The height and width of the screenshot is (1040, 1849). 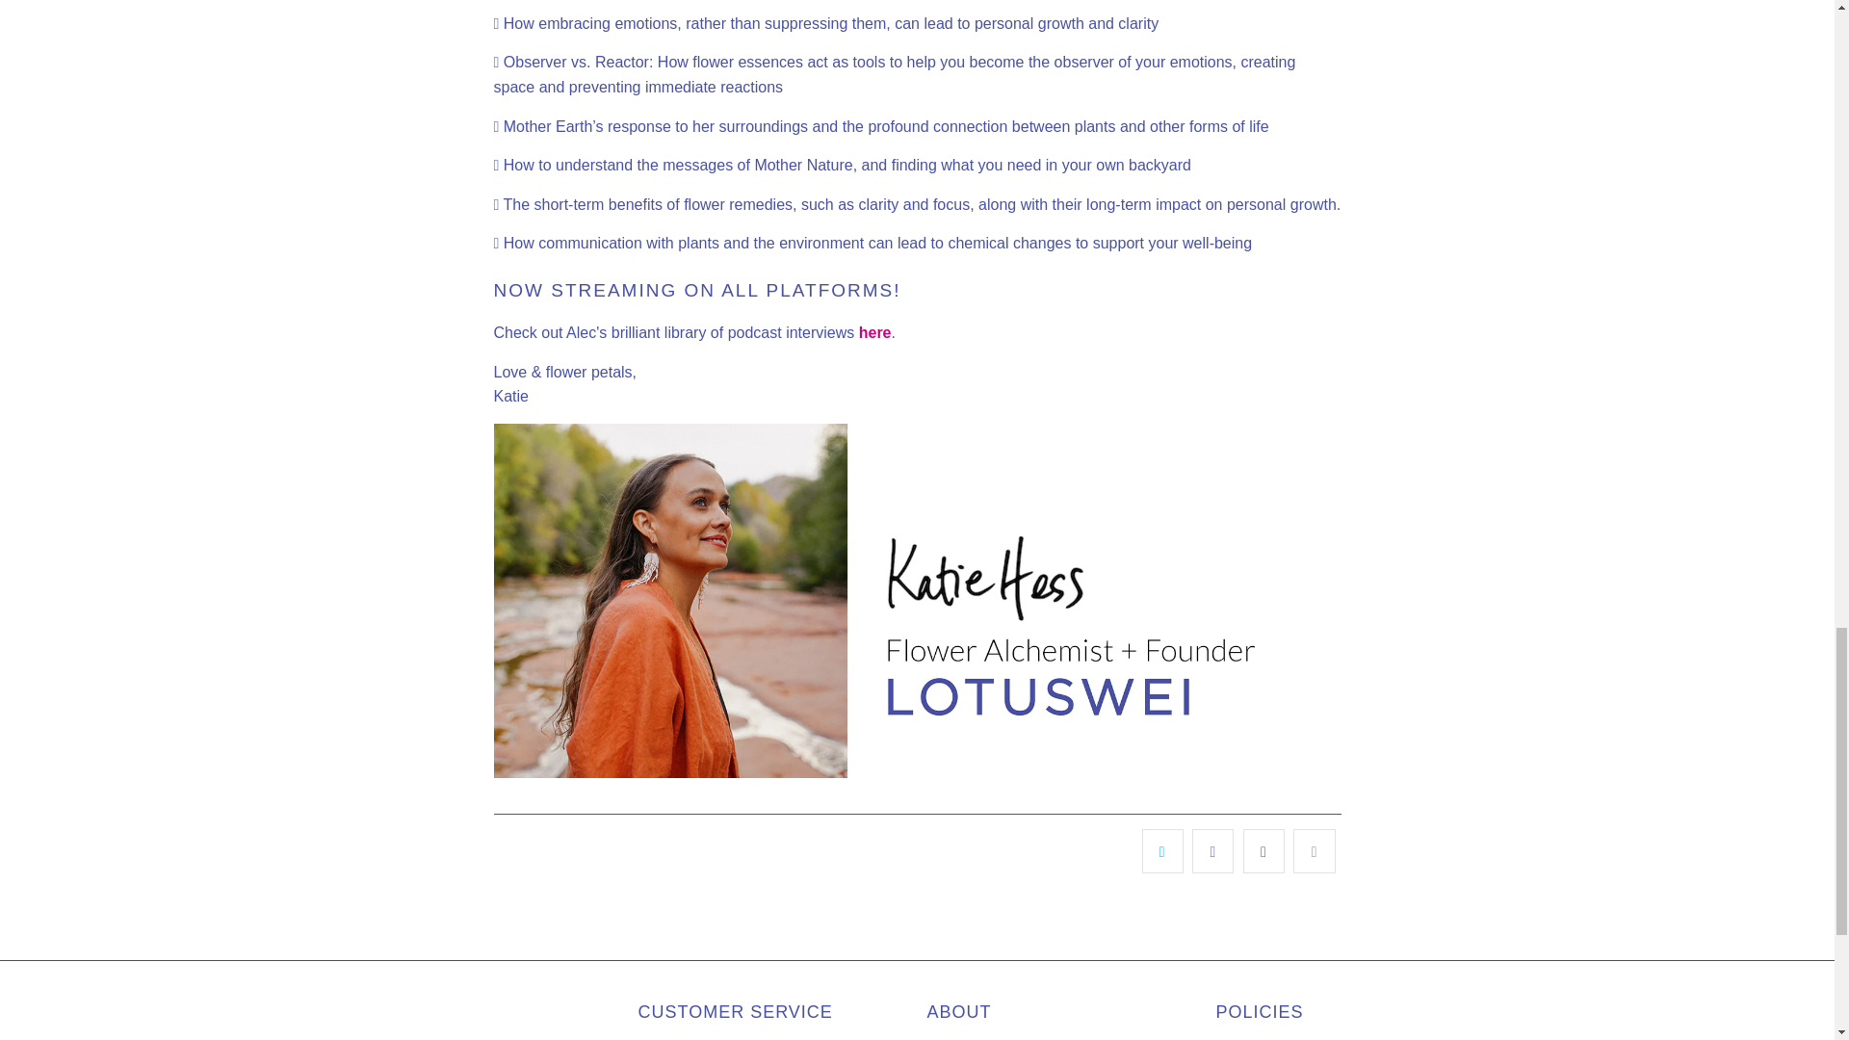 I want to click on Email this to a friend, so click(x=1314, y=851).